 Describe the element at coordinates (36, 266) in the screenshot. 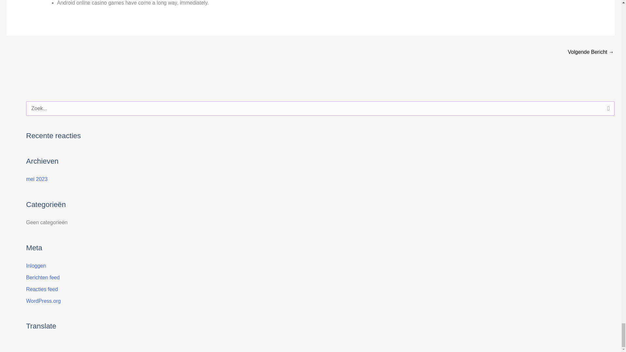

I see `Inloggen` at that location.